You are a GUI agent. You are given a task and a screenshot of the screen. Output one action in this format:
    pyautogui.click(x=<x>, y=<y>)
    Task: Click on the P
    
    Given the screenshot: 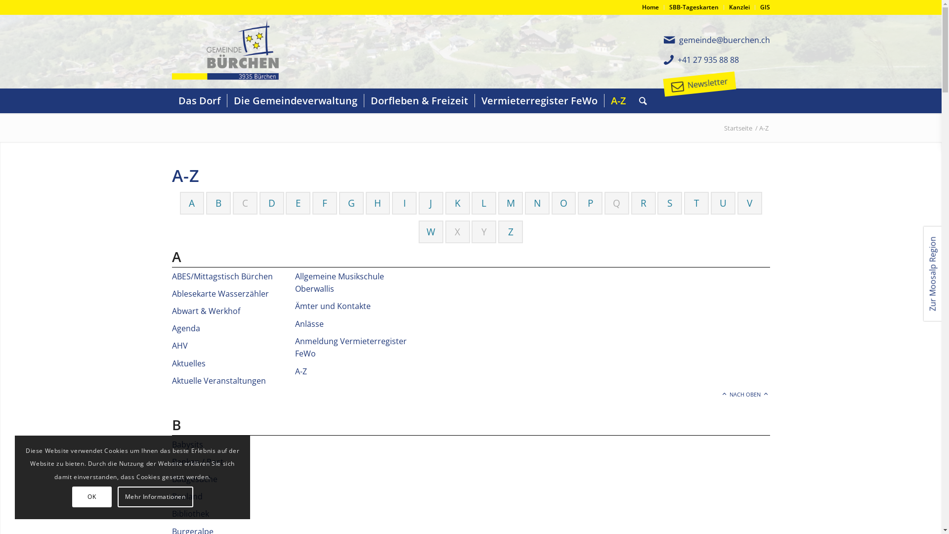 What is the action you would take?
    pyautogui.click(x=590, y=203)
    